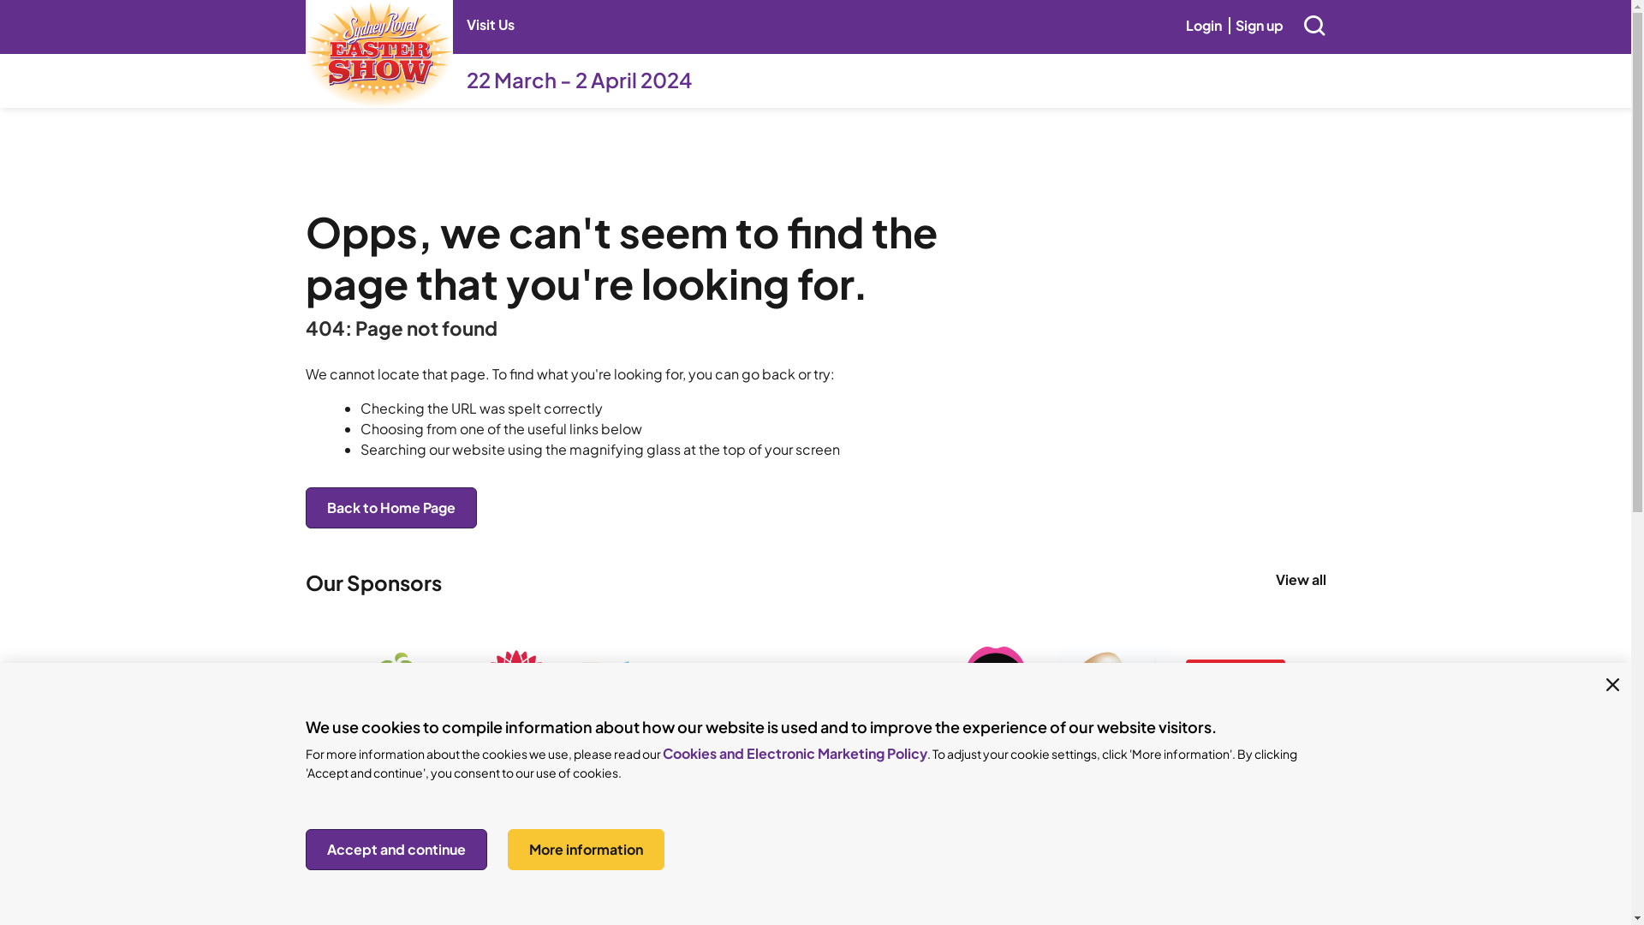 This screenshot has height=925, width=1644. I want to click on Cookies and Electronic Marketing Policy, so click(795, 754).